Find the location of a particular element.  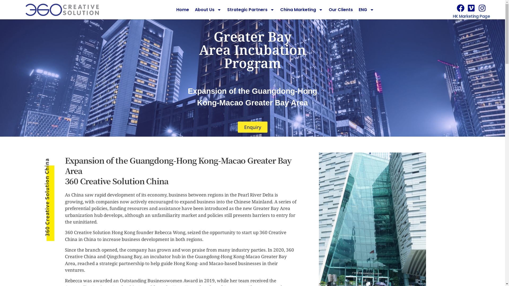

Strategic Partners is located at coordinates (251, 10).